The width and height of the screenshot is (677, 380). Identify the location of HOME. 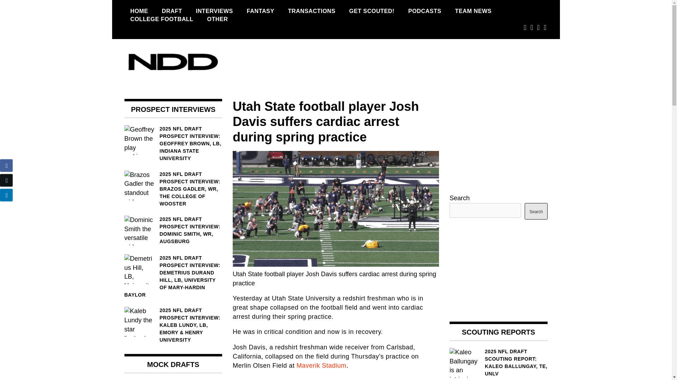
(139, 11).